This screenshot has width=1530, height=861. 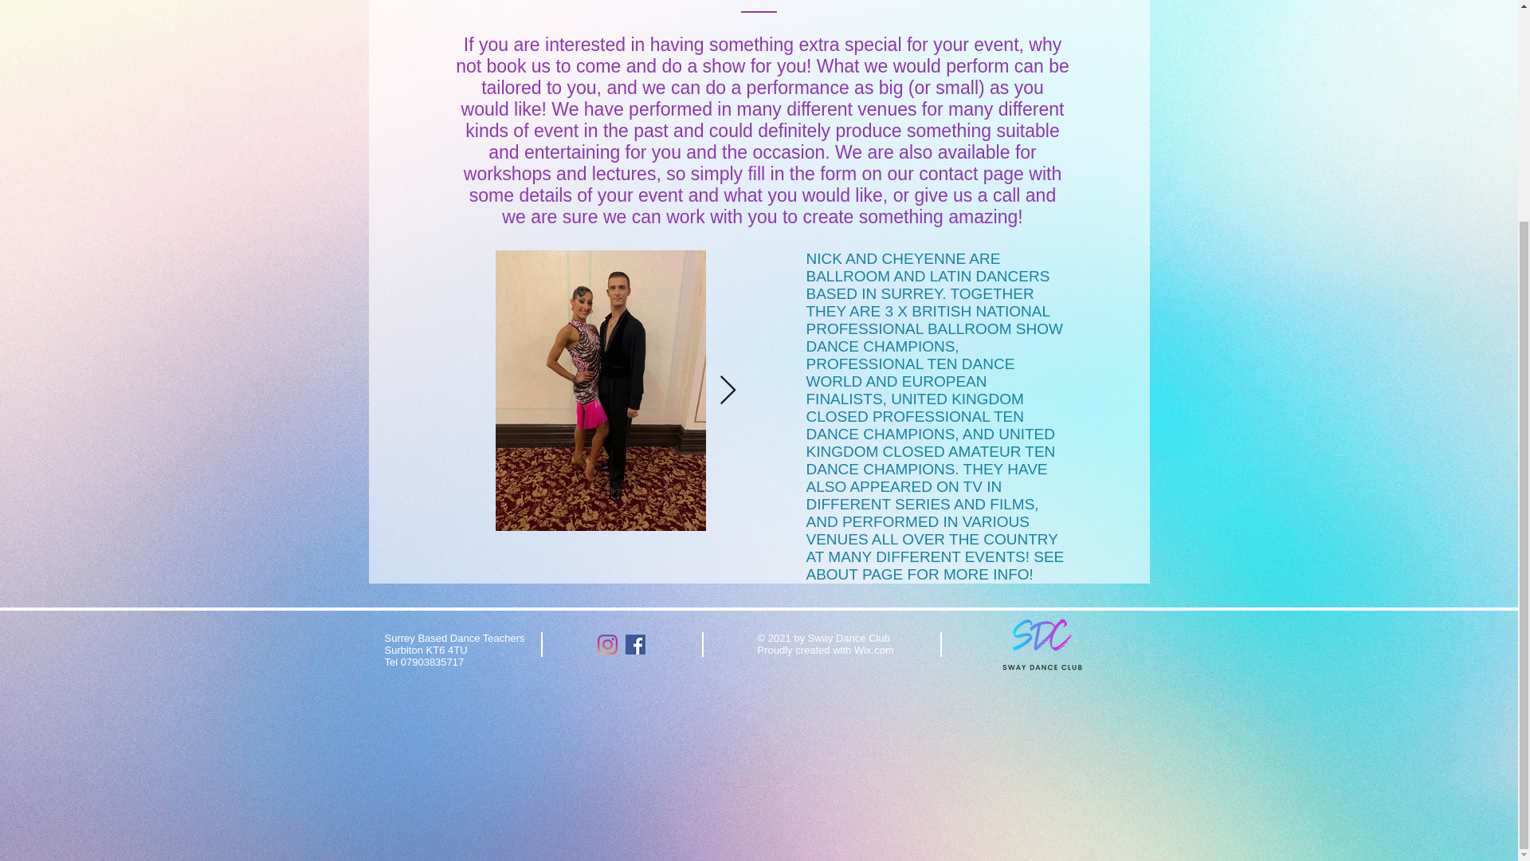 I want to click on Facebook Like, so click(x=1096, y=644).